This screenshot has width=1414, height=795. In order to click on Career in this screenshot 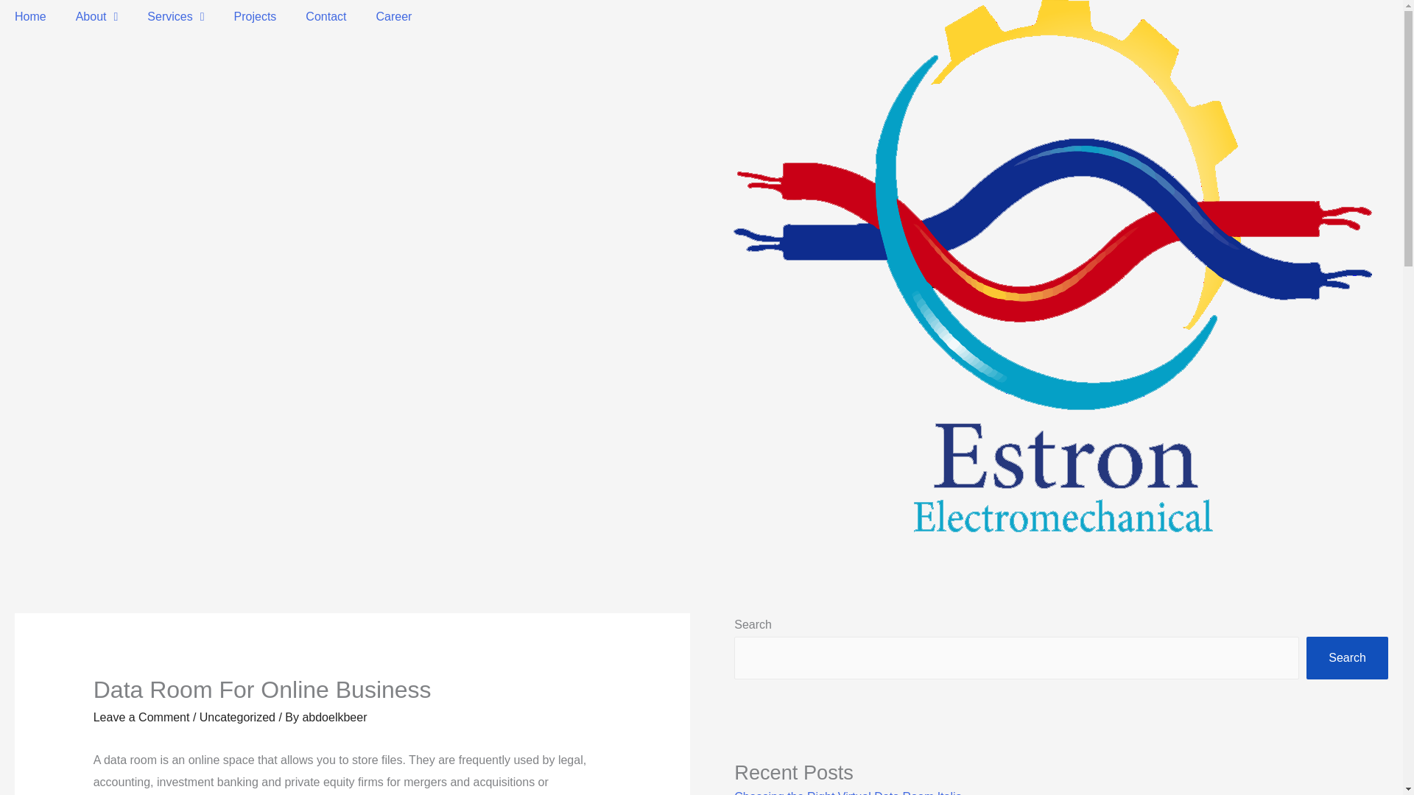, I will do `click(393, 17)`.